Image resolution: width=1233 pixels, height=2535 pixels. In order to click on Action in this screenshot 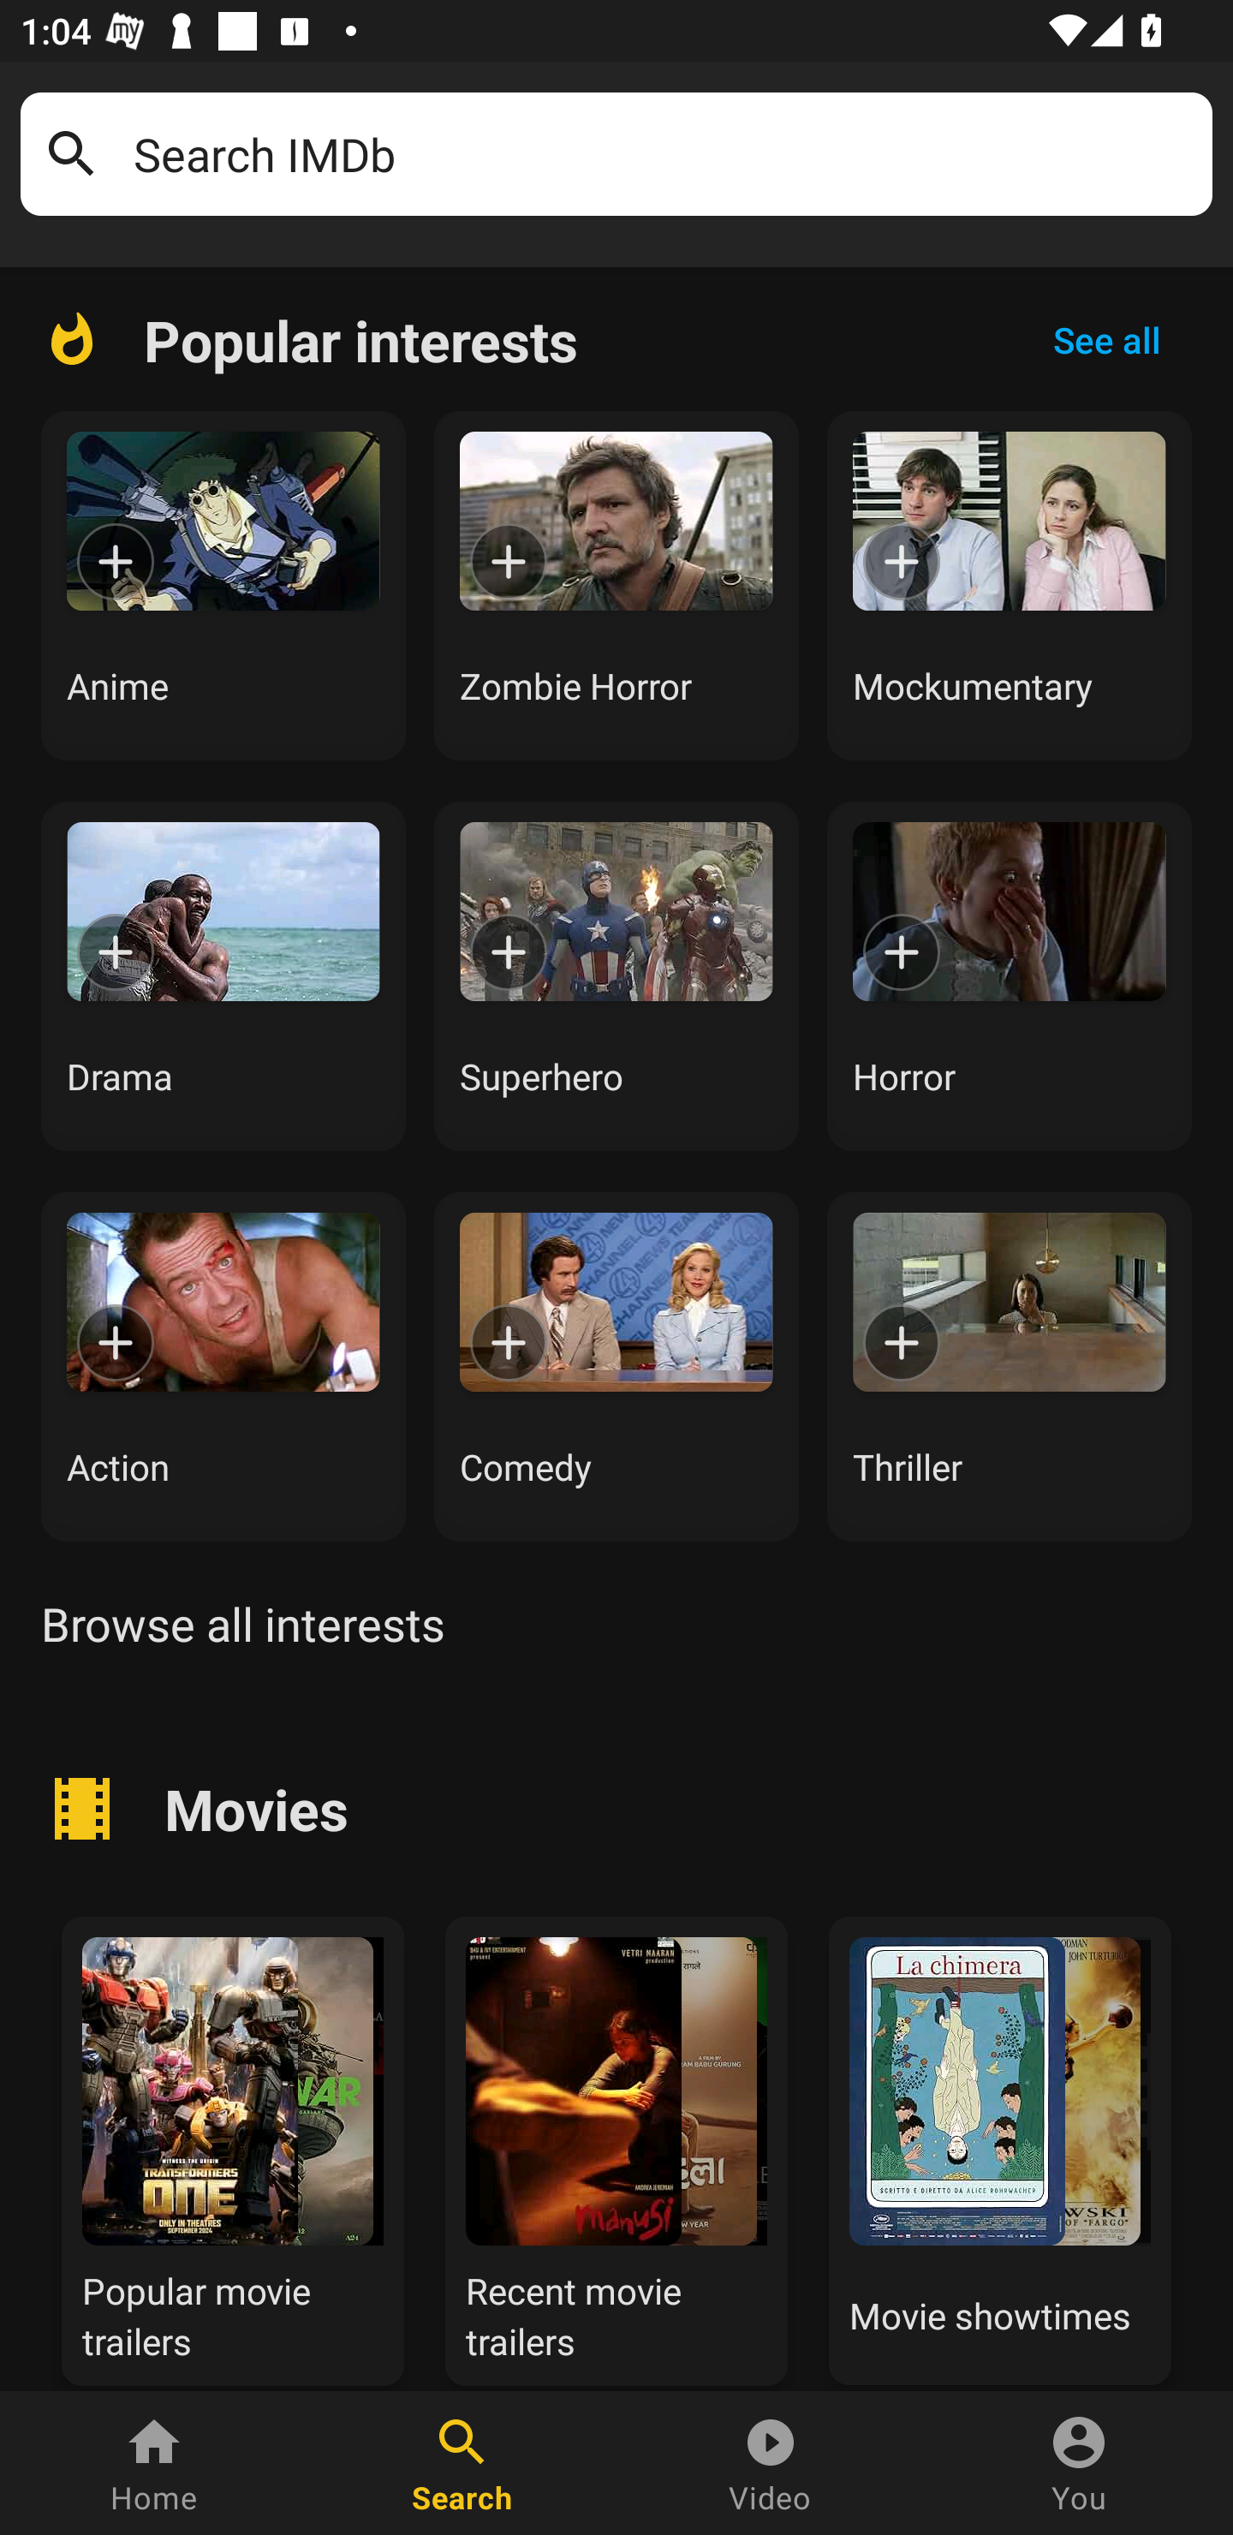, I will do `click(223, 1366)`.